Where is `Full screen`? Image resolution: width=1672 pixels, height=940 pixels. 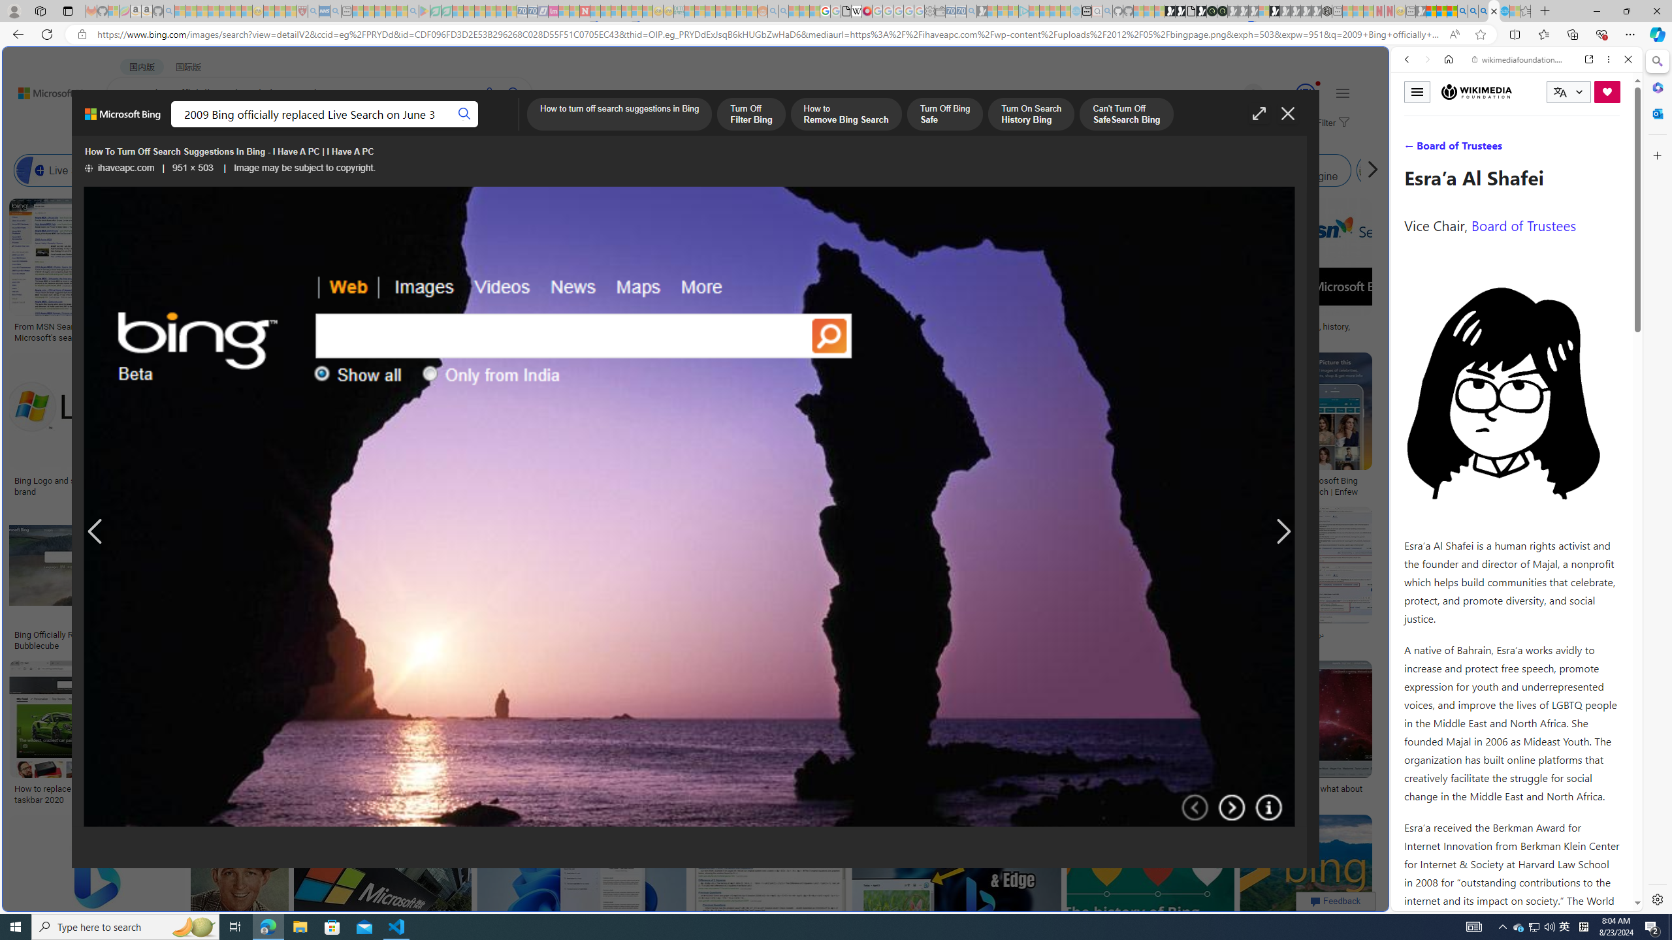
Full screen is located at coordinates (1259, 114).